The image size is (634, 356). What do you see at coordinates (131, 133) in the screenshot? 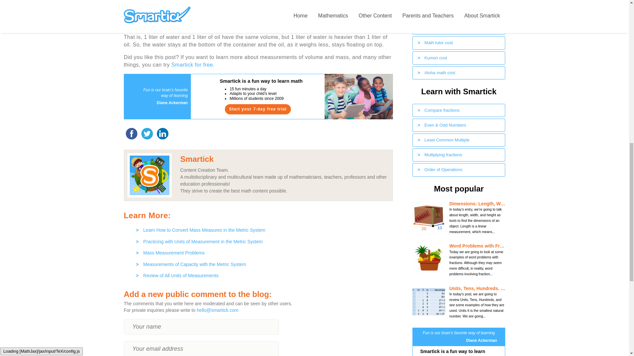
I see `Facebook` at bounding box center [131, 133].